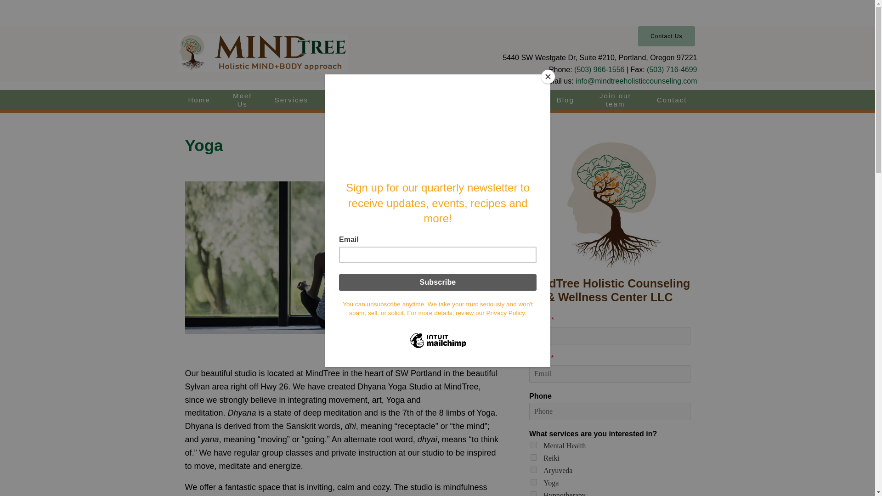 This screenshot has width=882, height=496. Describe the element at coordinates (534, 457) in the screenshot. I see `Reiki` at that location.